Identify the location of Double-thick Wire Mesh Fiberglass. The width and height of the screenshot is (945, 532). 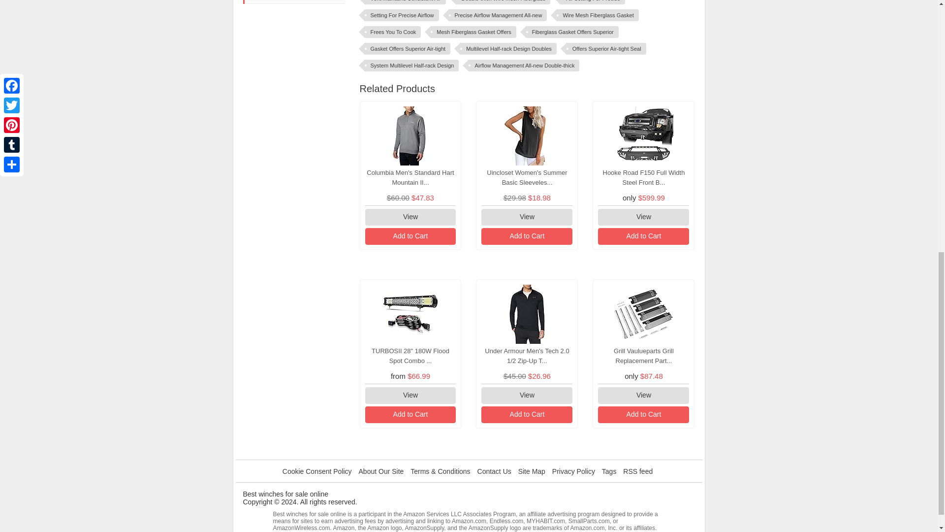
(503, 2).